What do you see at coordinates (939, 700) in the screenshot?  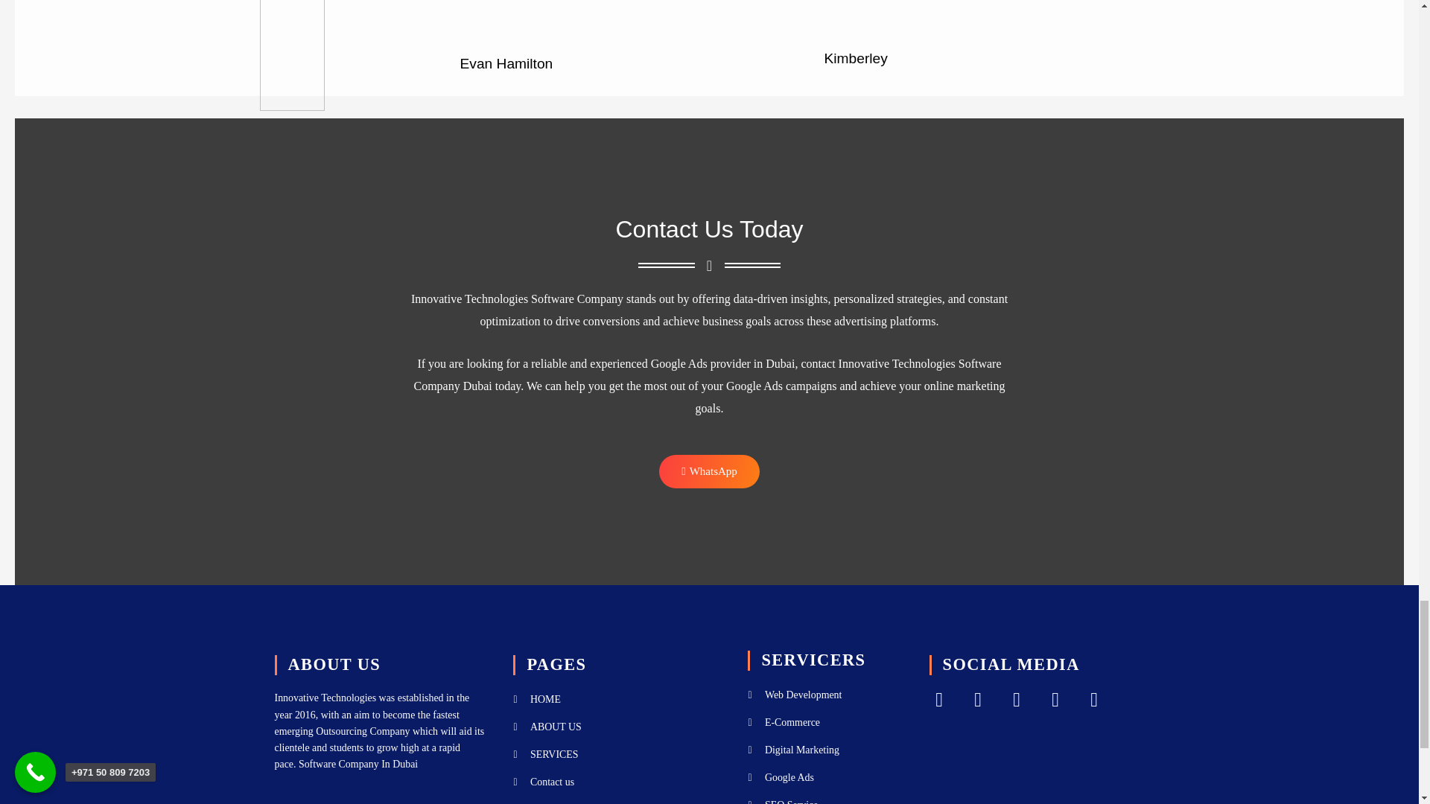 I see `Facebook` at bounding box center [939, 700].